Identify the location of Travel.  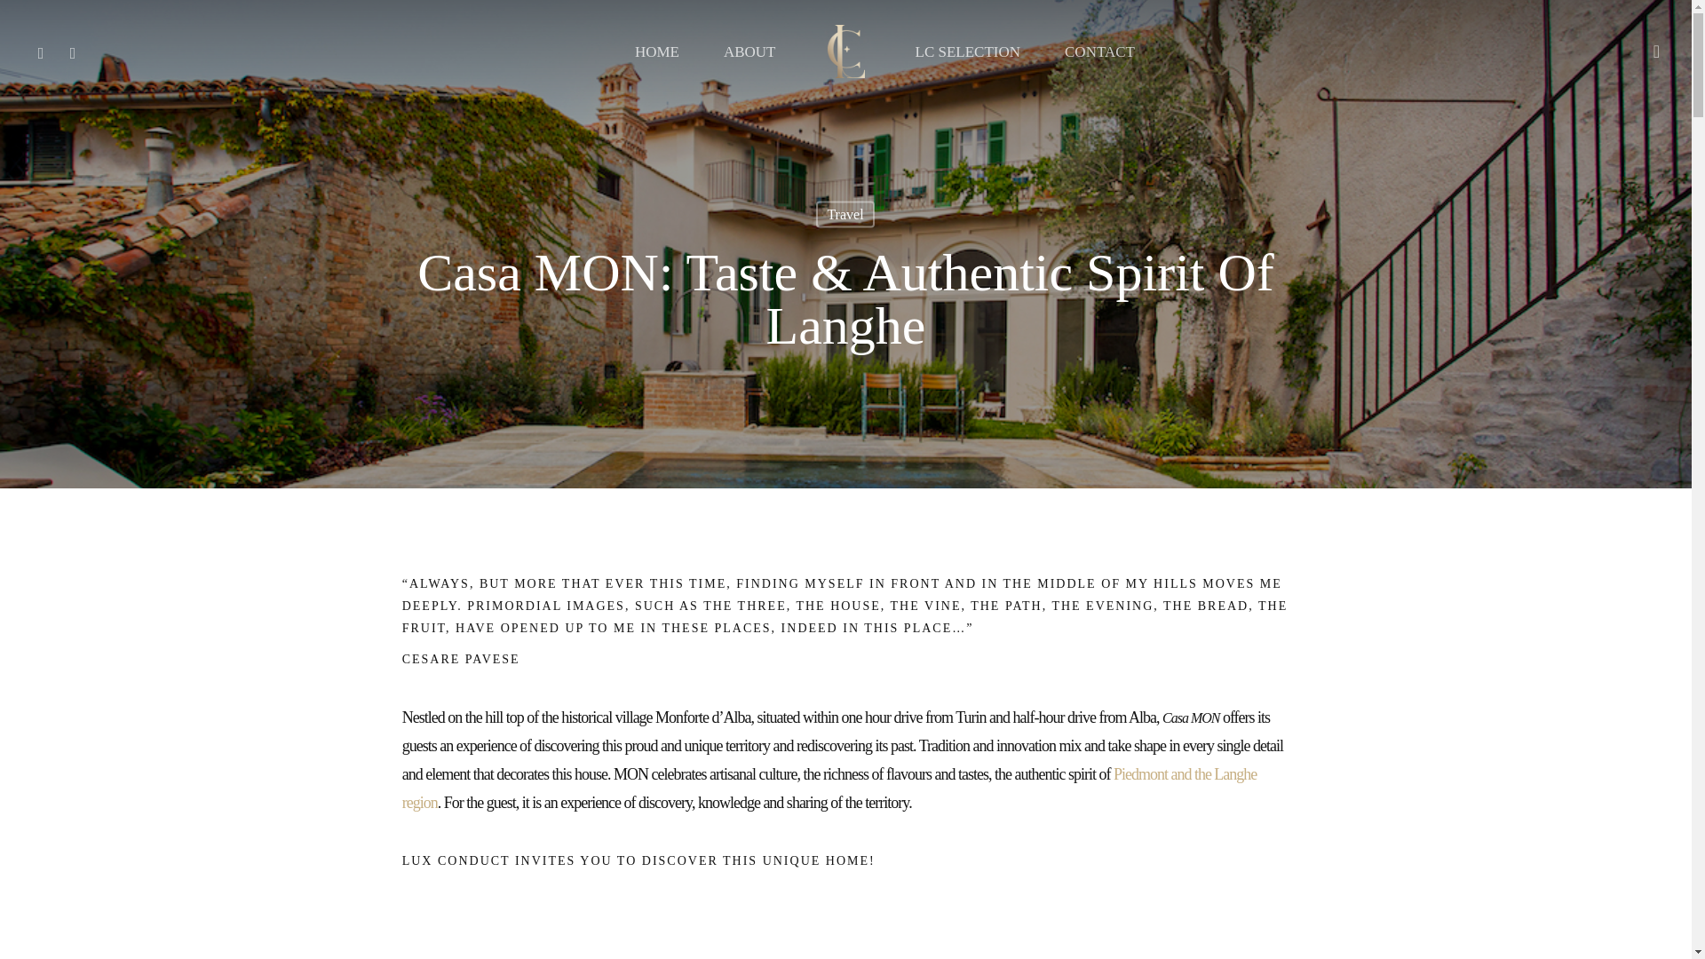
(845, 213).